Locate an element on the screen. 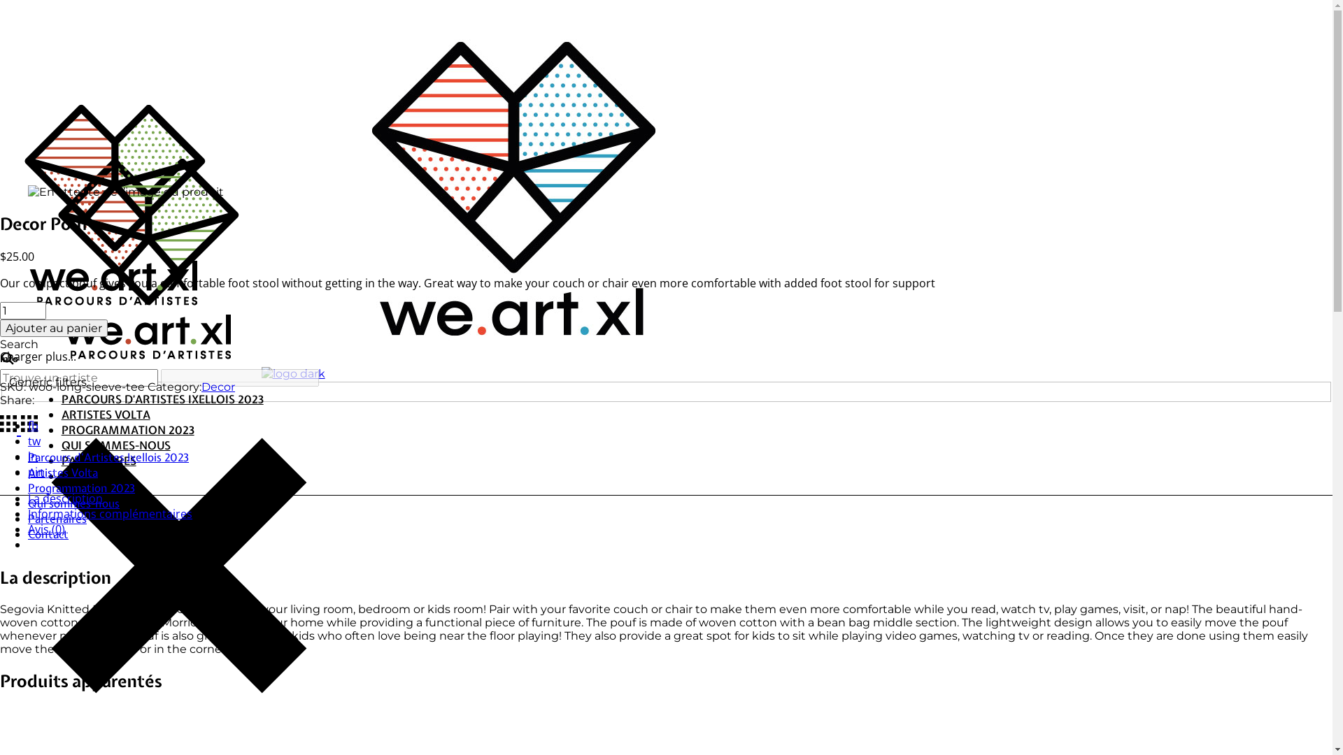  Qui sommes-nous is located at coordinates (74, 503).